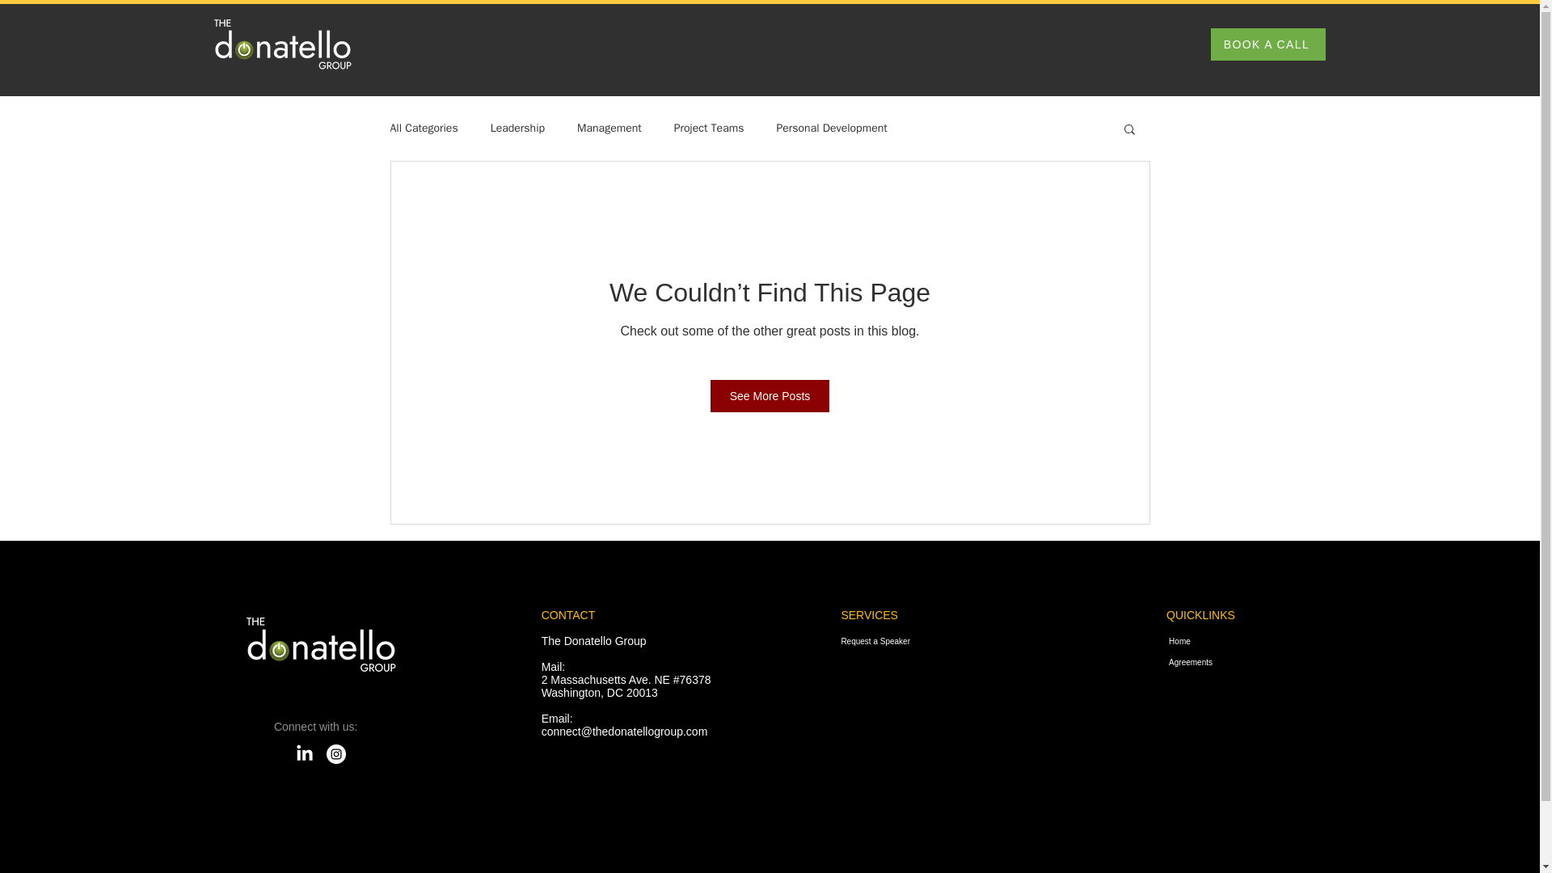 The image size is (1552, 873). What do you see at coordinates (1279, 641) in the screenshot?
I see `Home` at bounding box center [1279, 641].